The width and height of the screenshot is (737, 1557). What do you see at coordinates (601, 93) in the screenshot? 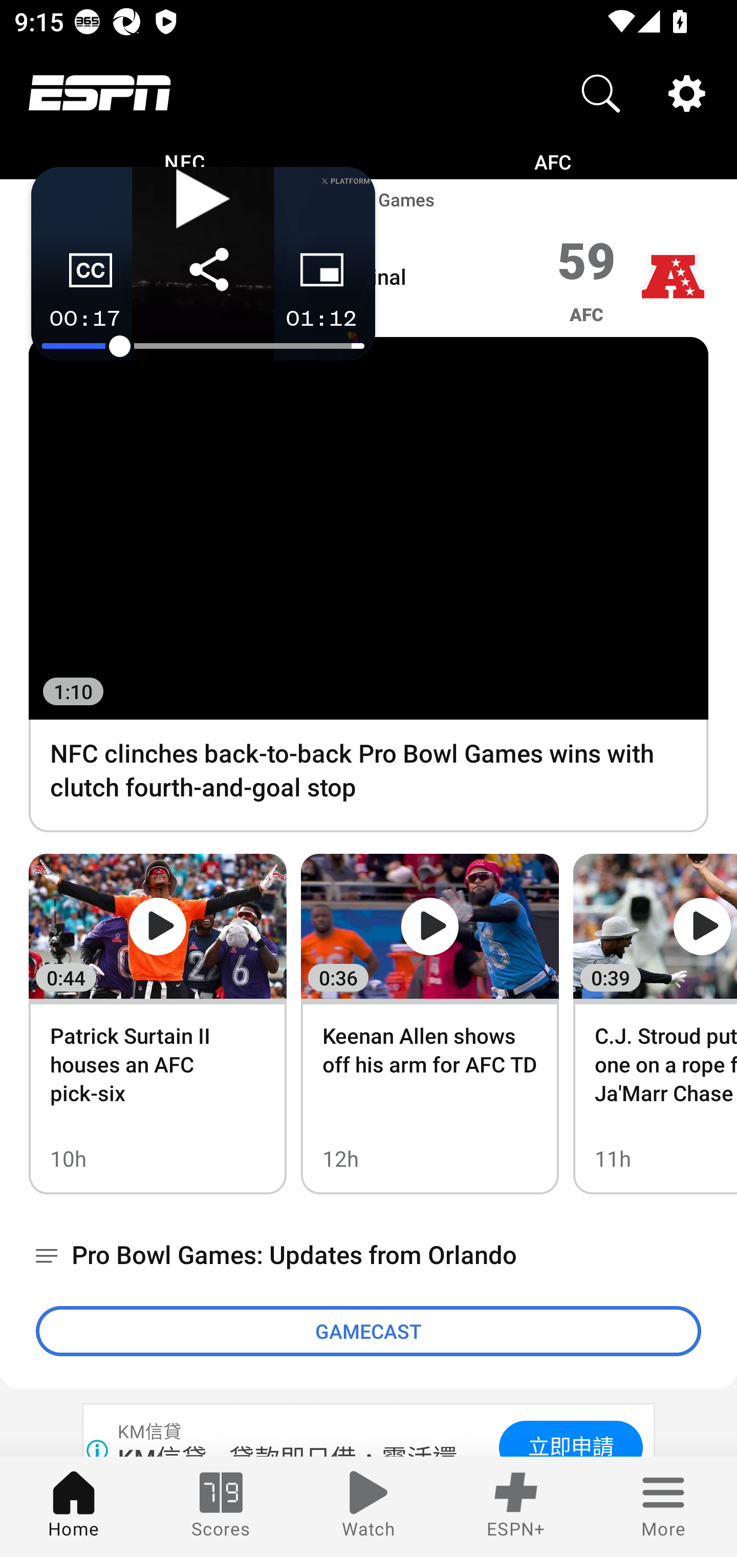
I see `Search` at bounding box center [601, 93].